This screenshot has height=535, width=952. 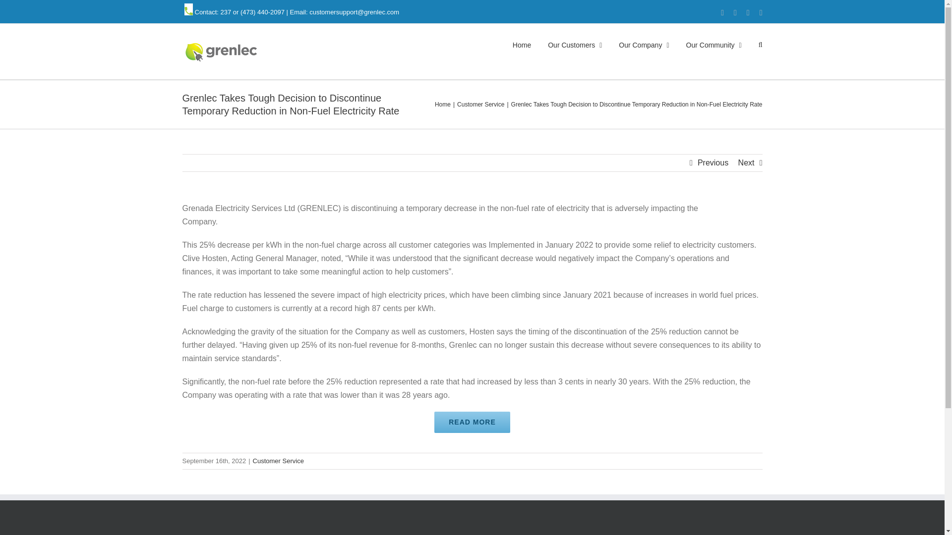 I want to click on Facebook, so click(x=722, y=13).